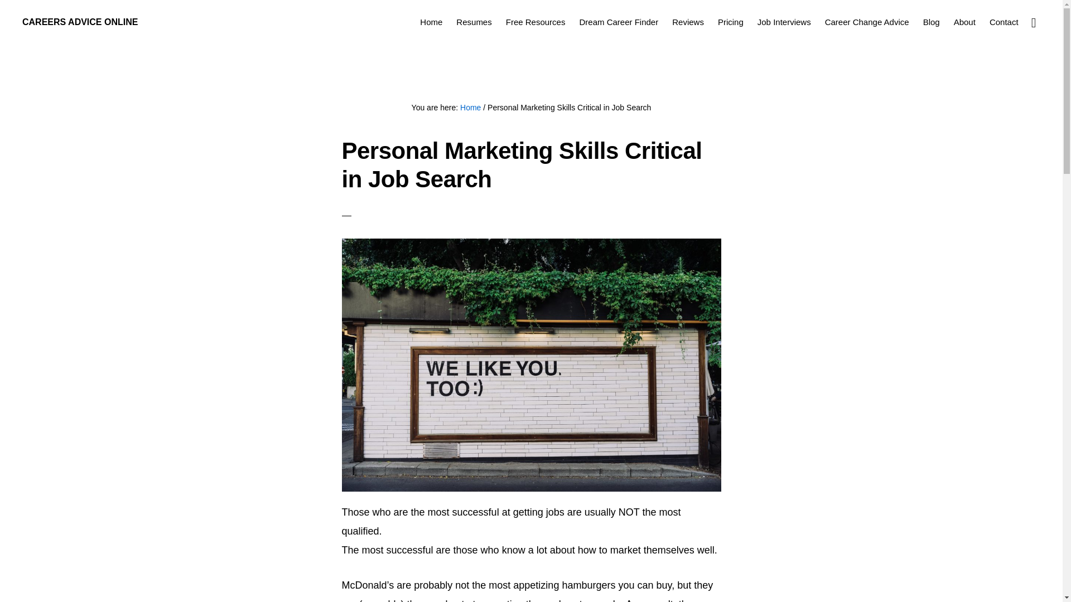  What do you see at coordinates (474, 21) in the screenshot?
I see `Resumes` at bounding box center [474, 21].